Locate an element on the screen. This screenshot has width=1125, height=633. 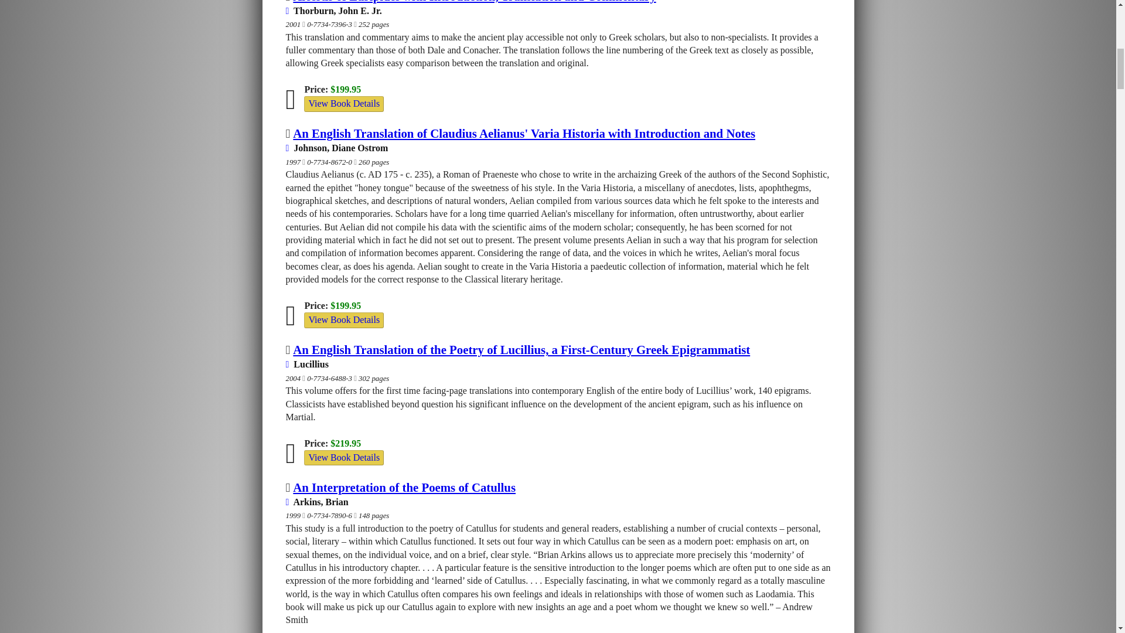
 Lucillius is located at coordinates (307, 364).